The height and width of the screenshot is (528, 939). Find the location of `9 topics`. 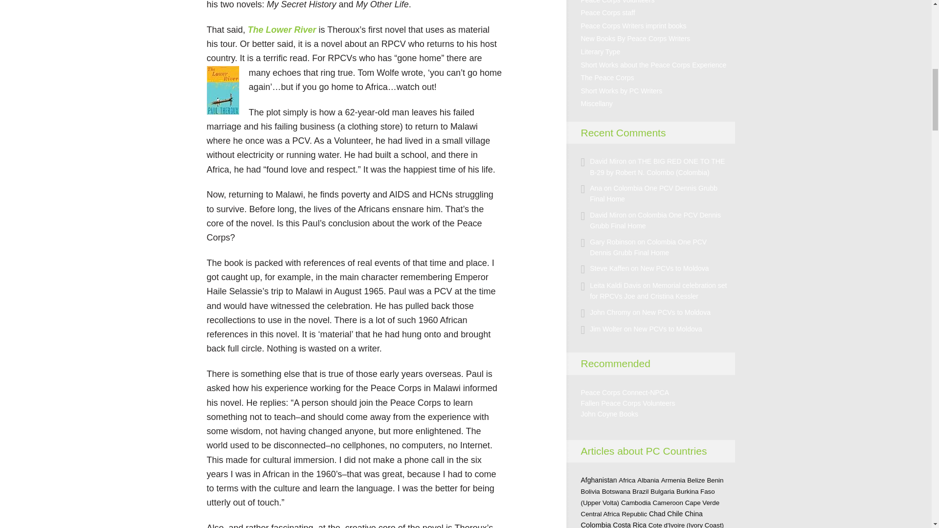

9 topics is located at coordinates (640, 491).